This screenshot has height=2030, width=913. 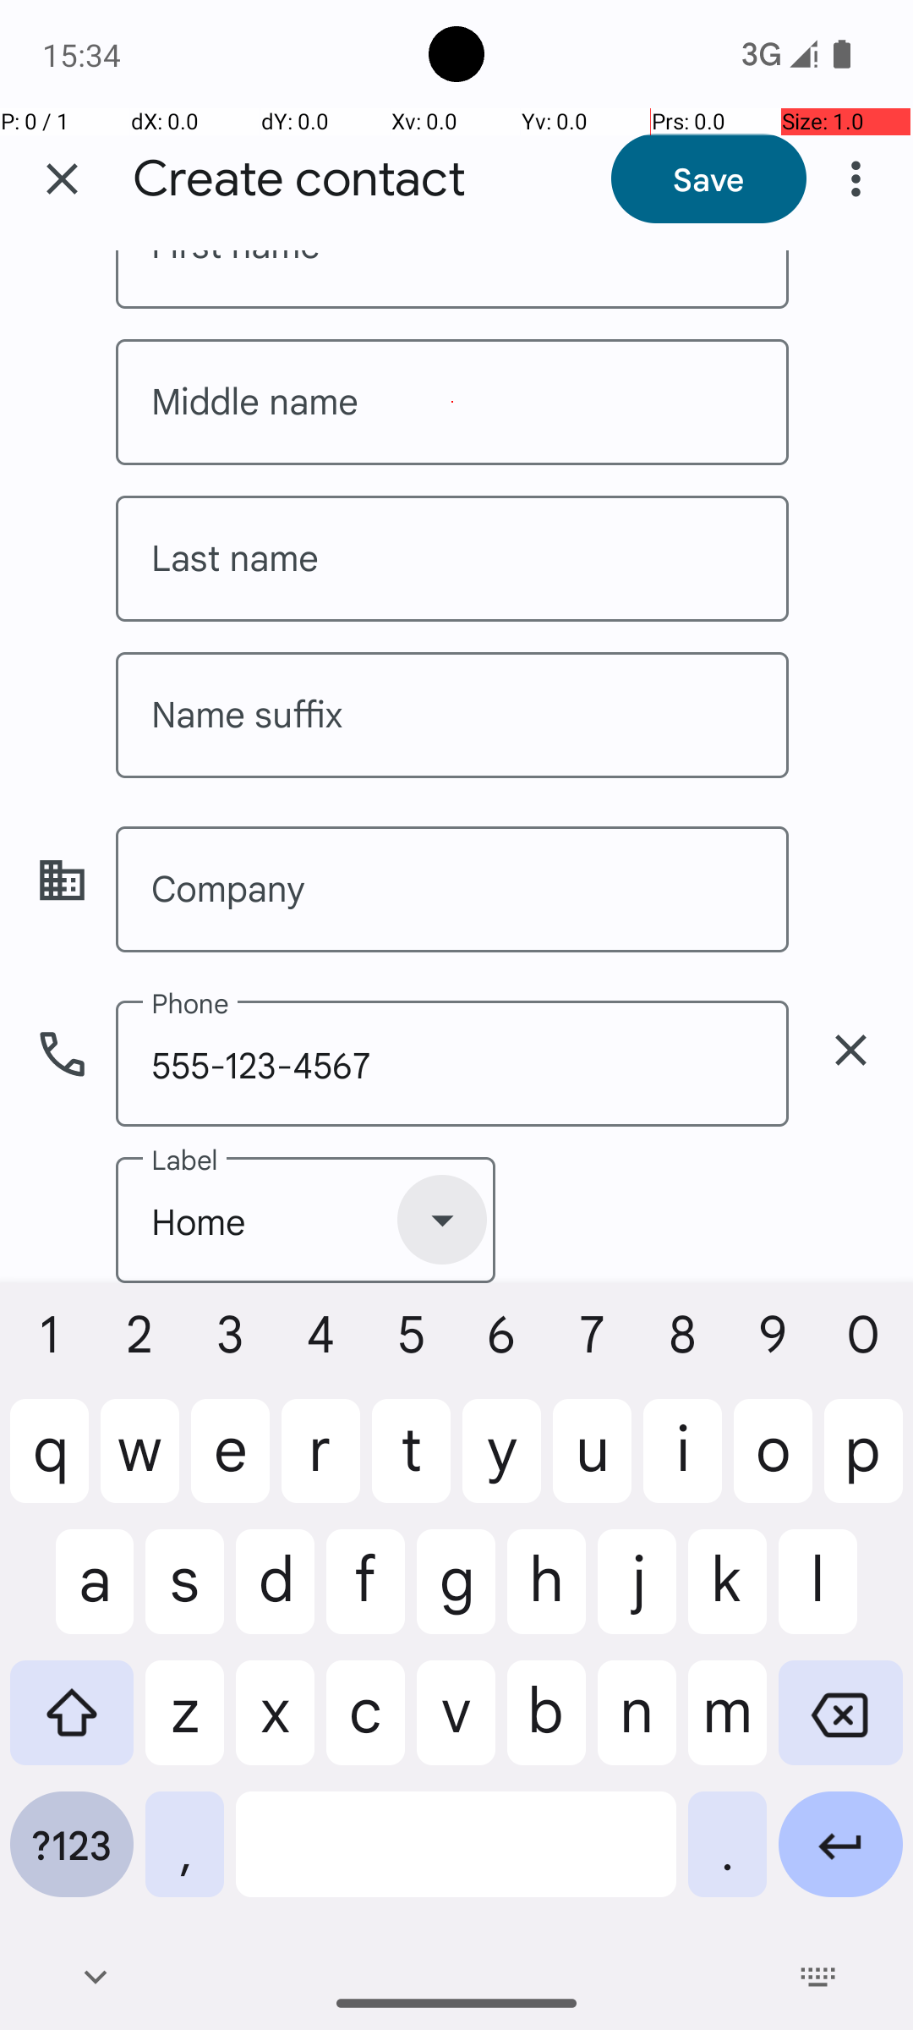 What do you see at coordinates (230, 1464) in the screenshot?
I see `e` at bounding box center [230, 1464].